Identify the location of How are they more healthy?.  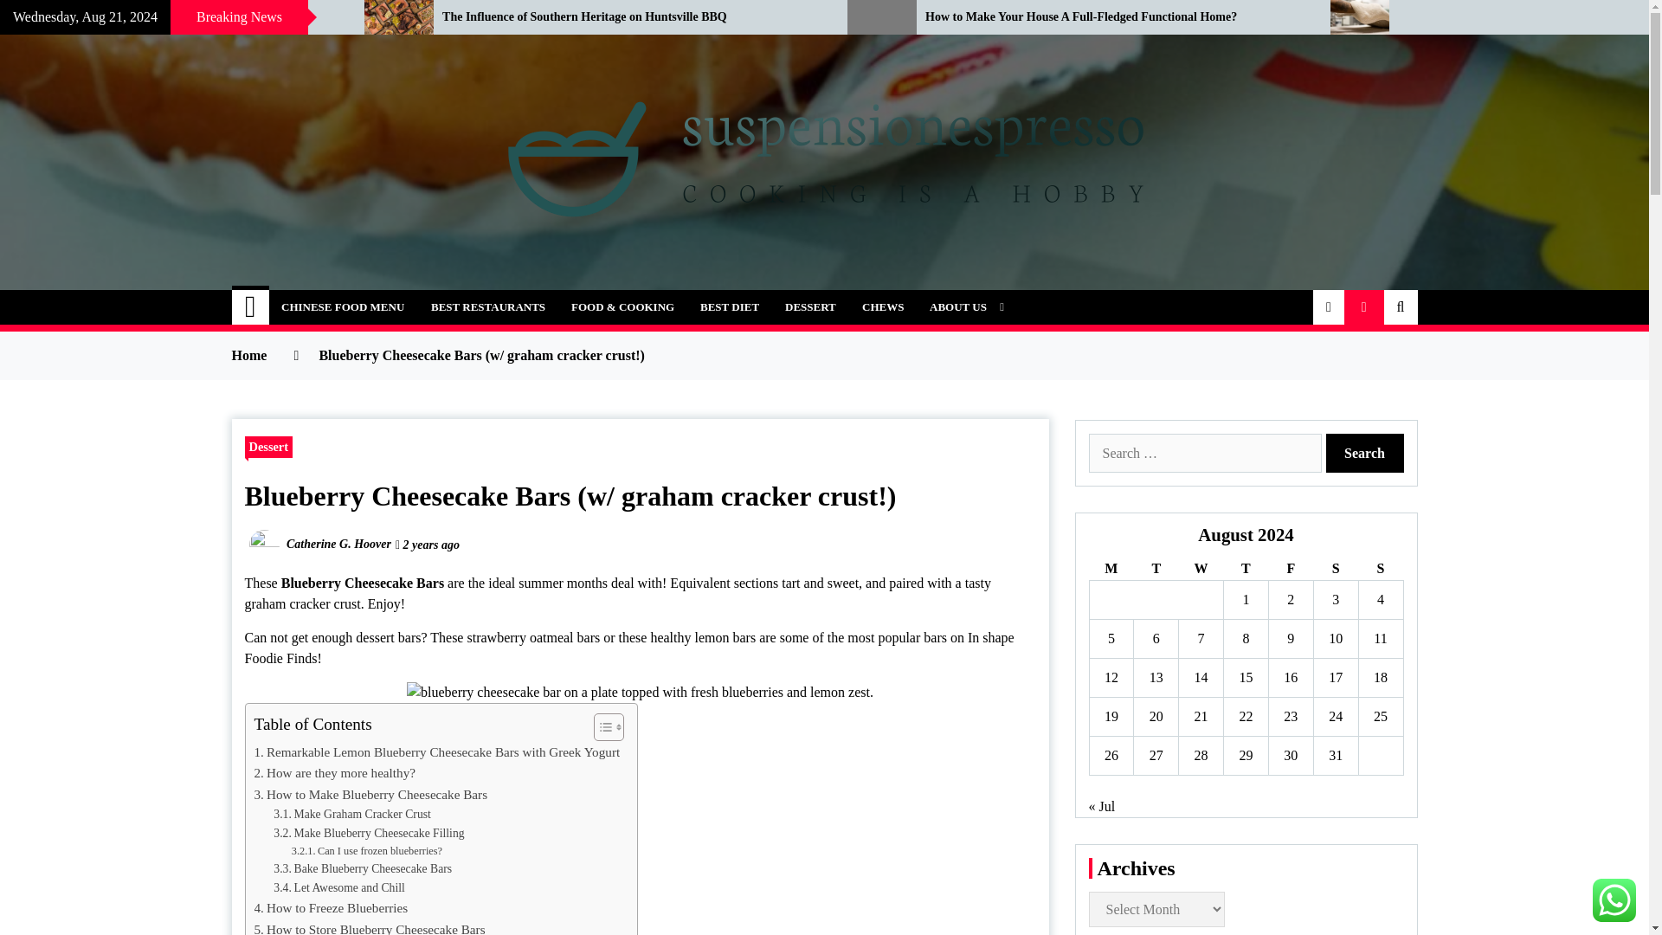
(334, 773).